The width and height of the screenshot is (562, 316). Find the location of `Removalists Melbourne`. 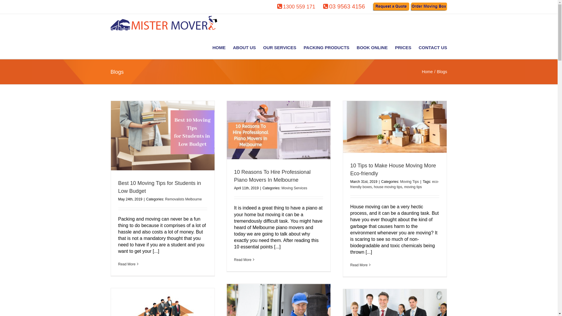

Removalists Melbourne is located at coordinates (183, 199).